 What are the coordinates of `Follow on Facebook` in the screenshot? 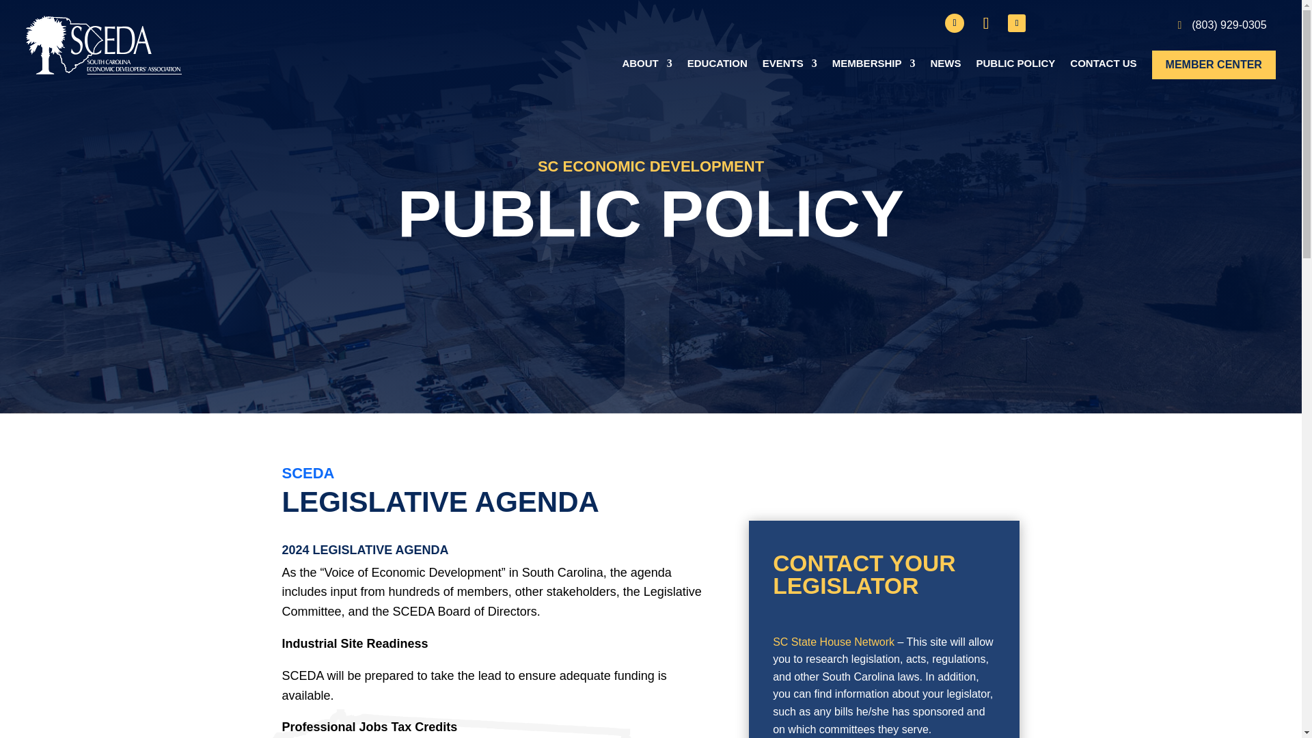 It's located at (954, 23).